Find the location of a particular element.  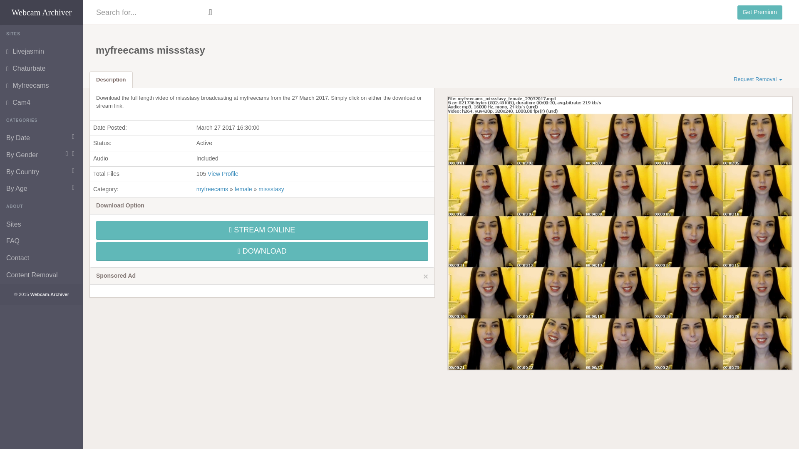

View Profile is located at coordinates (223, 174).